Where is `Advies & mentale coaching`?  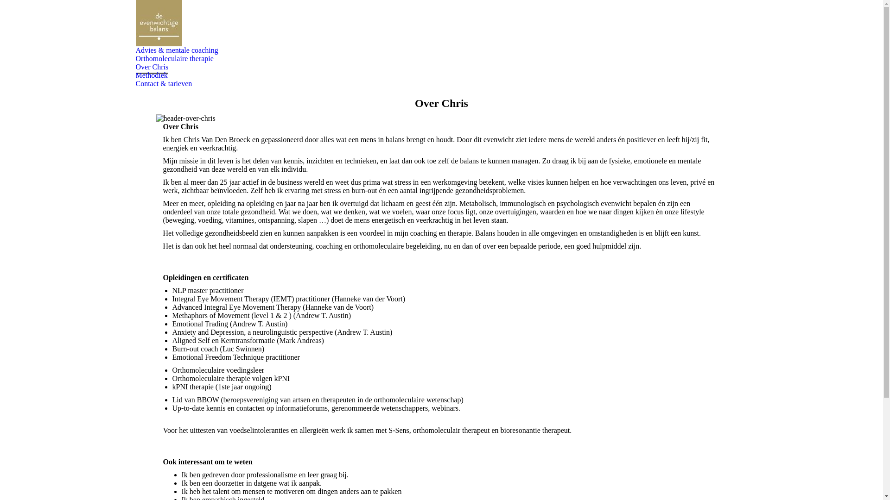
Advies & mentale coaching is located at coordinates (177, 50).